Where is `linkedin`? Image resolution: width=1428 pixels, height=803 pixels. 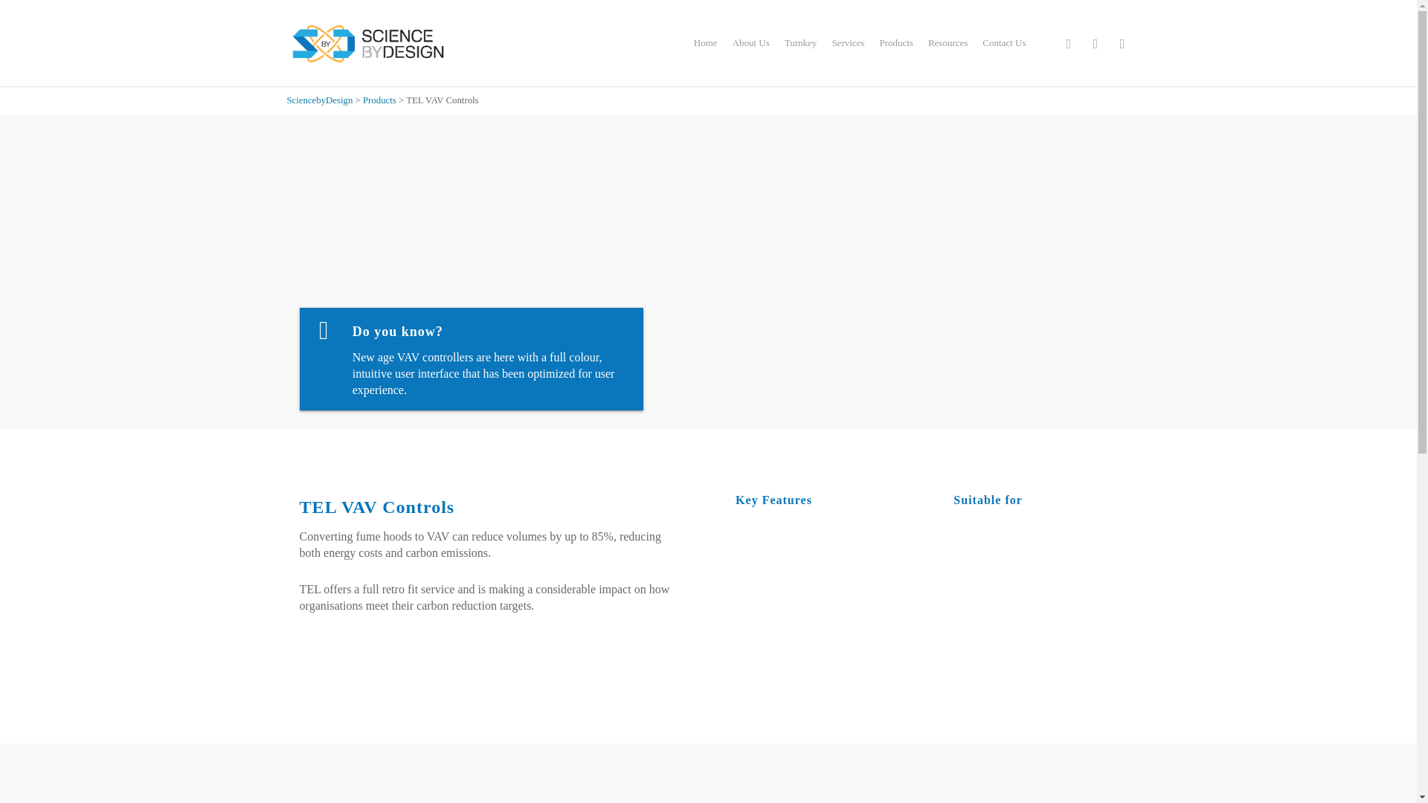
linkedin is located at coordinates (1070, 43).